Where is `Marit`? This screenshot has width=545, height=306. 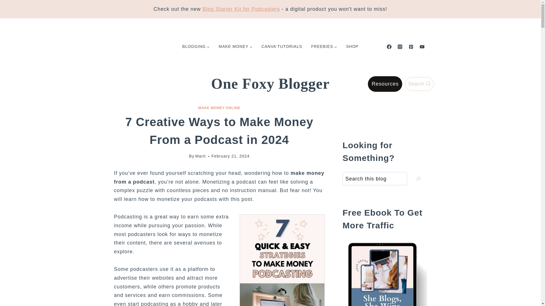 Marit is located at coordinates (200, 156).